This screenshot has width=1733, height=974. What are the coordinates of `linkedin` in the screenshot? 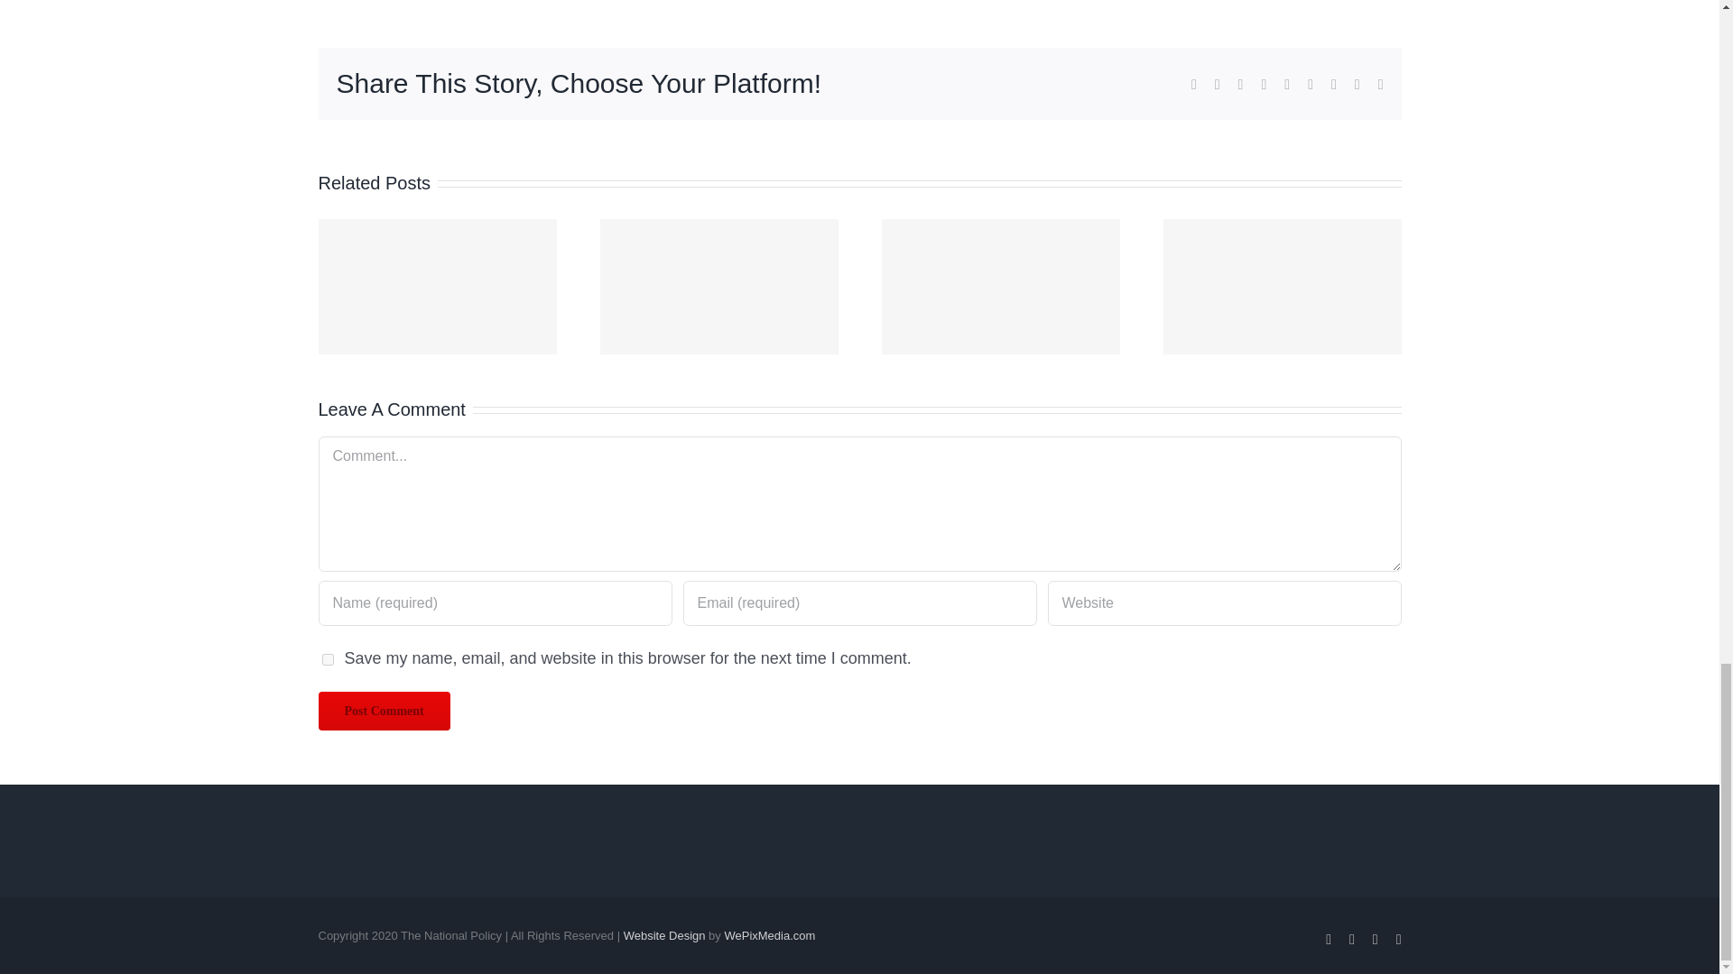 It's located at (1241, 85).